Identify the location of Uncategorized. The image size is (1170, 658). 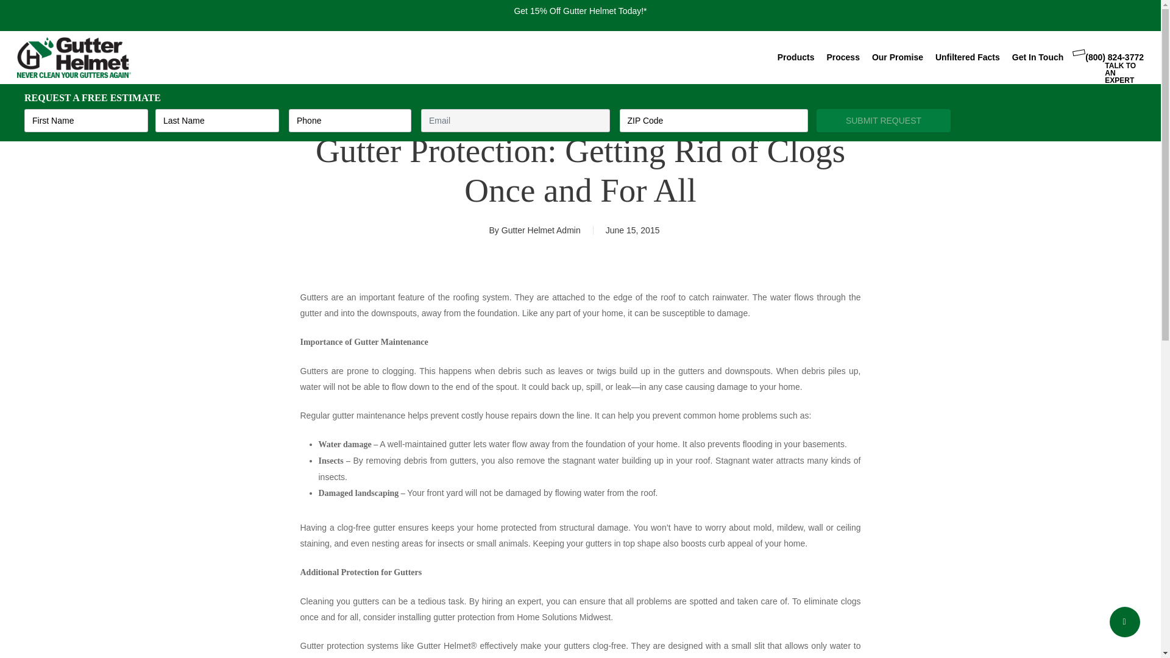
(664, 110).